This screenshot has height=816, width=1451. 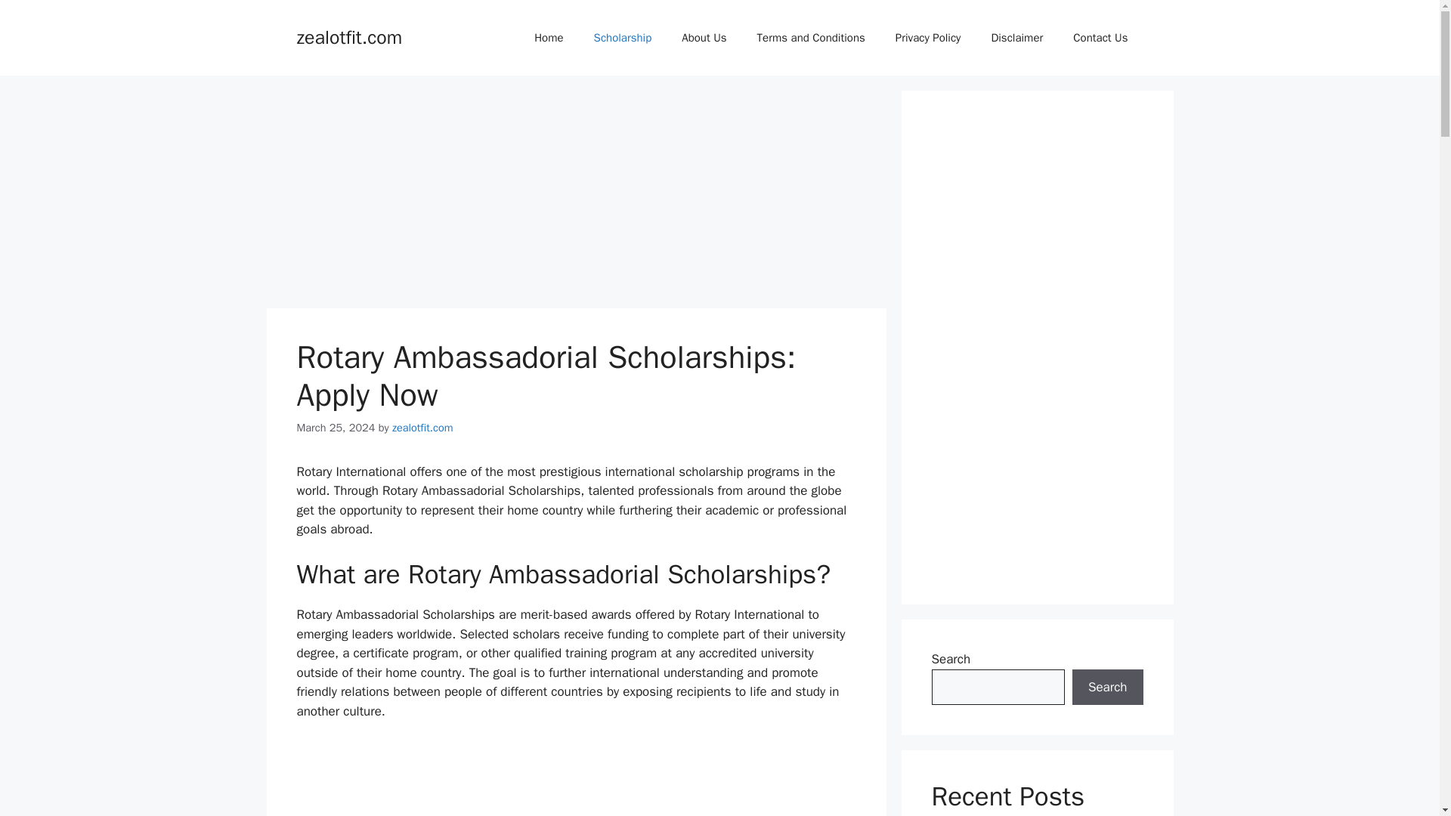 What do you see at coordinates (811, 38) in the screenshot?
I see `Terms and Conditions` at bounding box center [811, 38].